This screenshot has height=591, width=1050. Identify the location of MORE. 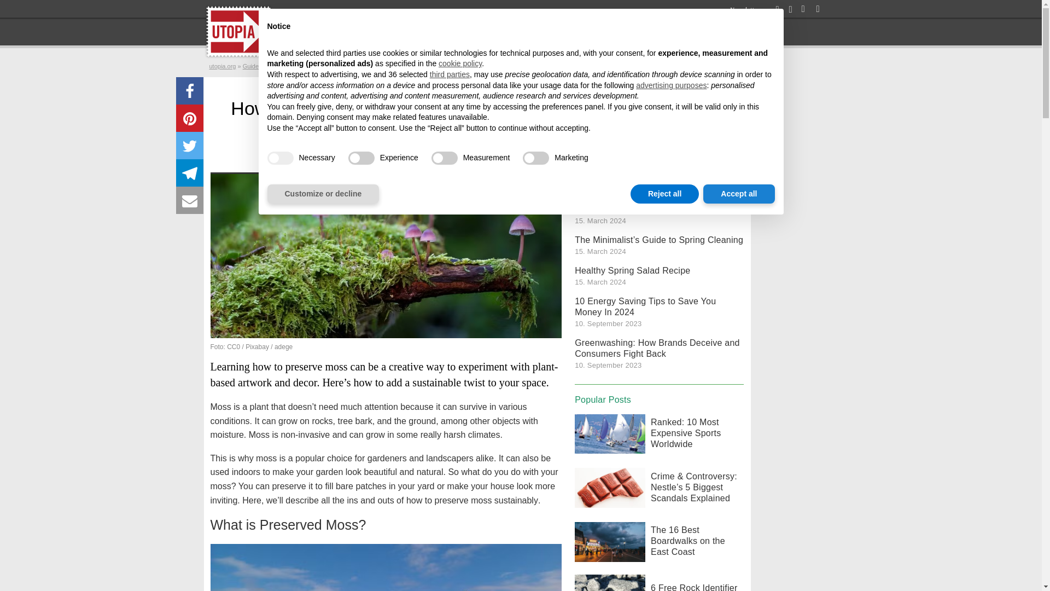
(666, 32).